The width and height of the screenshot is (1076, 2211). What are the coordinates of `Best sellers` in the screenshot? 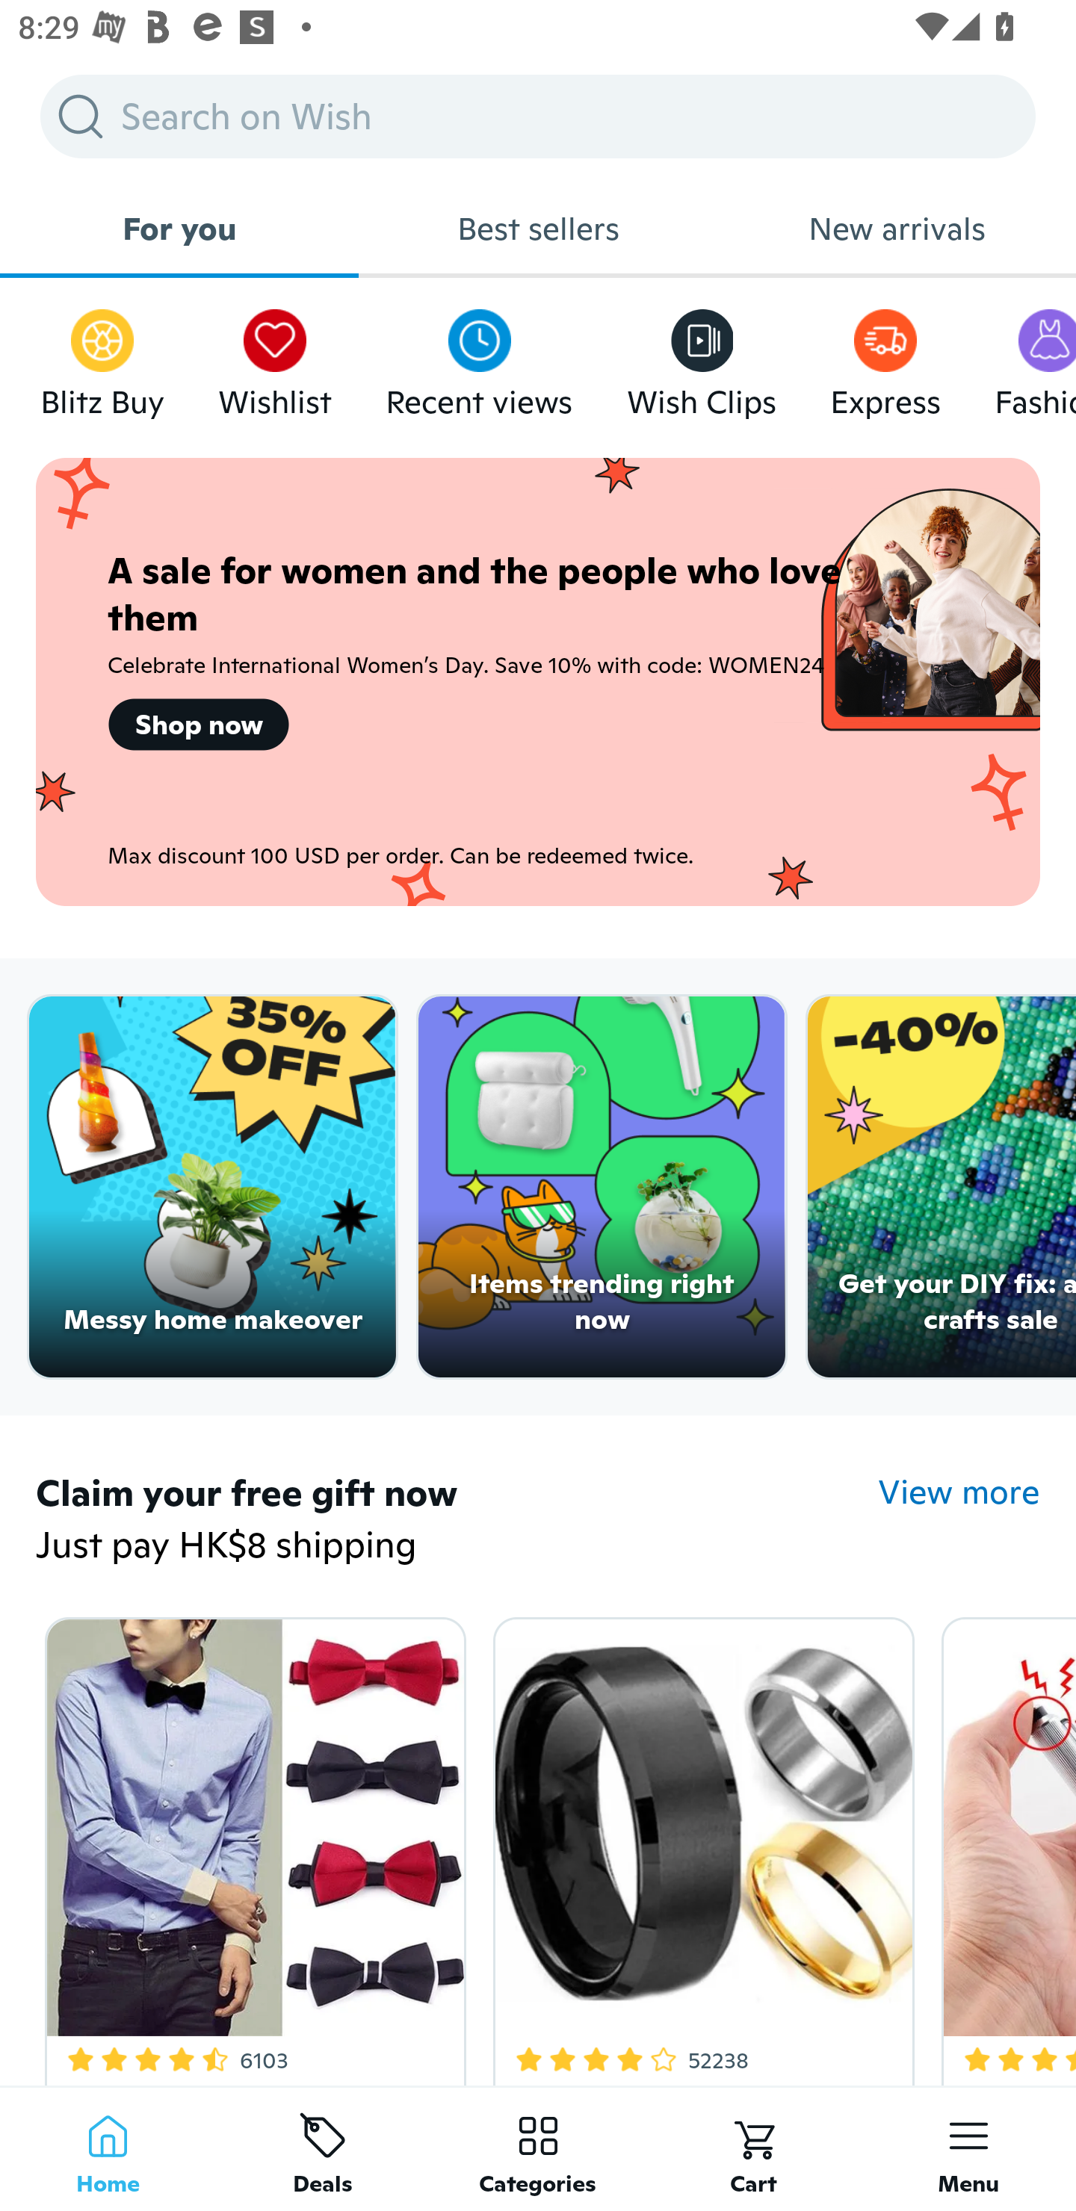 It's located at (538, 229).